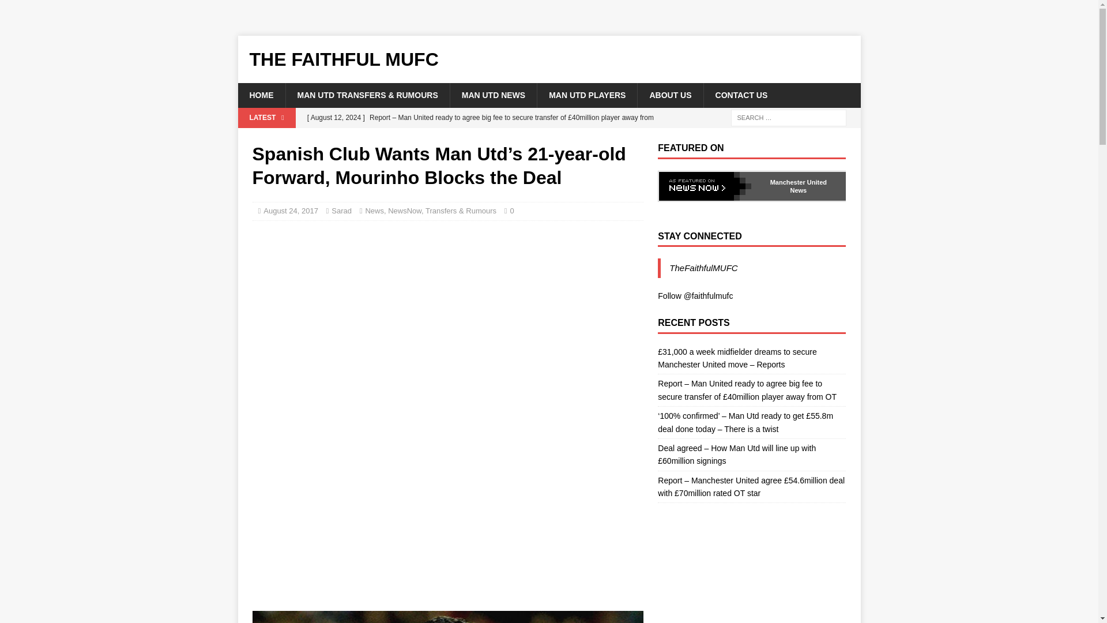 This screenshot has height=623, width=1107. I want to click on Search, so click(43, 9).